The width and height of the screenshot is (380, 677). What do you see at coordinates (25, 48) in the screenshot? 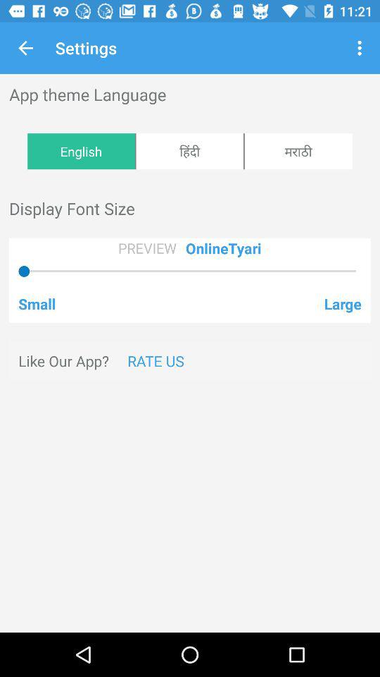
I see `choose the item above app theme language icon` at bounding box center [25, 48].